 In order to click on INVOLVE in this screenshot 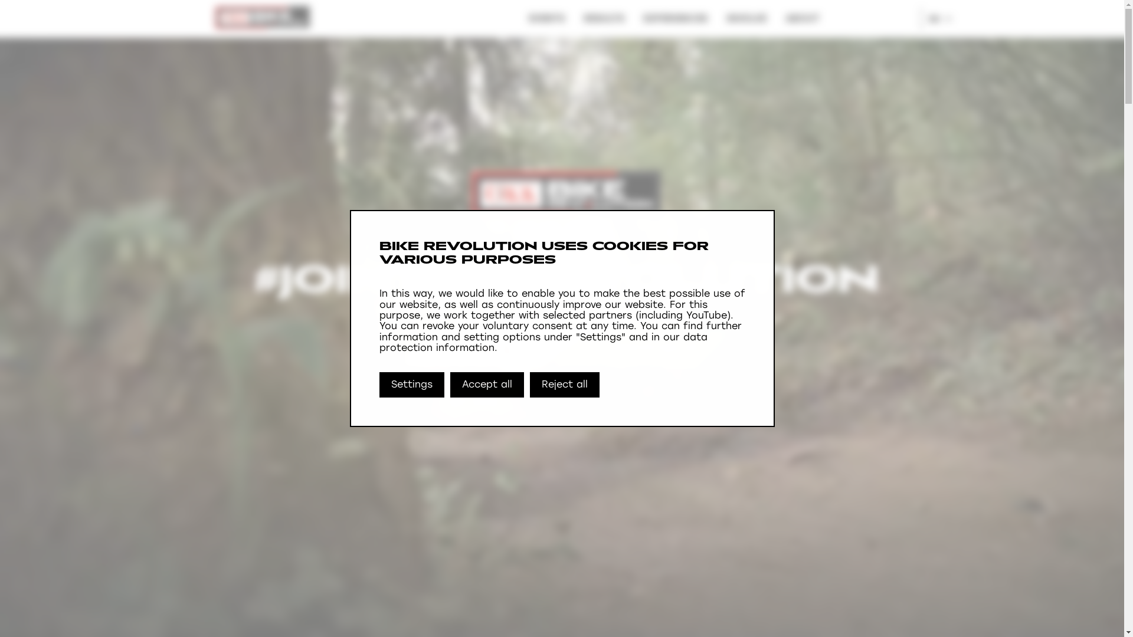, I will do `click(746, 19)`.